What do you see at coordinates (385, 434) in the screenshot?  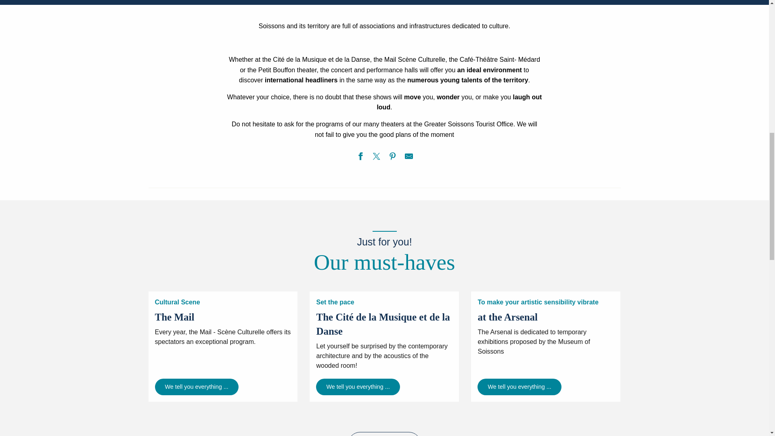 I see `More culture` at bounding box center [385, 434].